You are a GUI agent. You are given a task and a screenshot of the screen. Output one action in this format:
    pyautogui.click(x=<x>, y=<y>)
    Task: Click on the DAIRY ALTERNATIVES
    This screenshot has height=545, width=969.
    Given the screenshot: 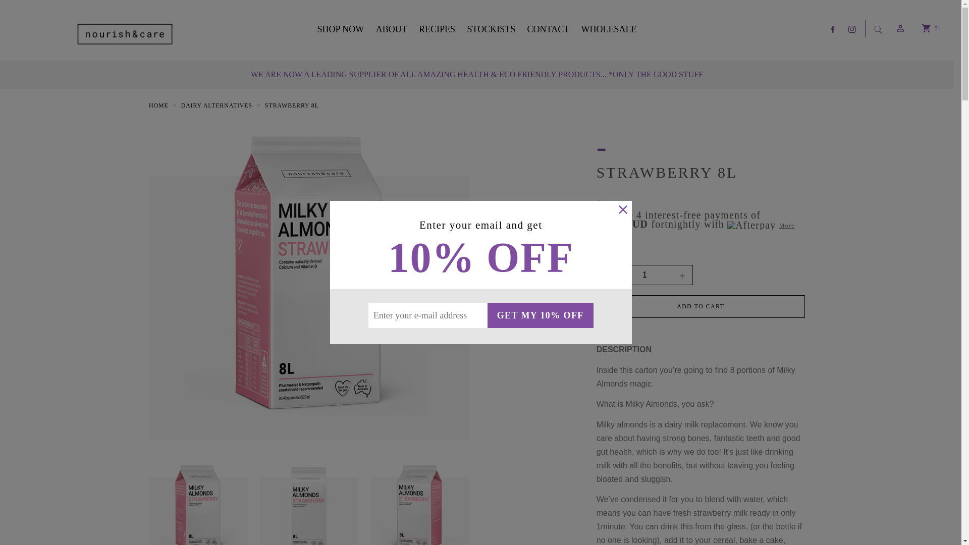 What is the action you would take?
    pyautogui.click(x=217, y=105)
    